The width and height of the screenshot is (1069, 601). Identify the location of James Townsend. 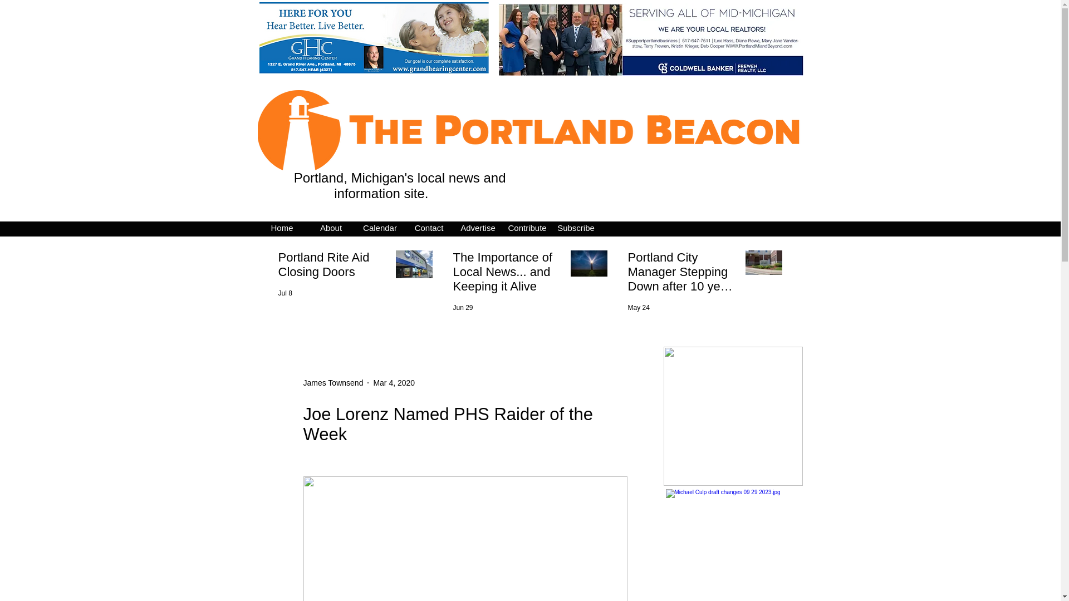
(333, 383).